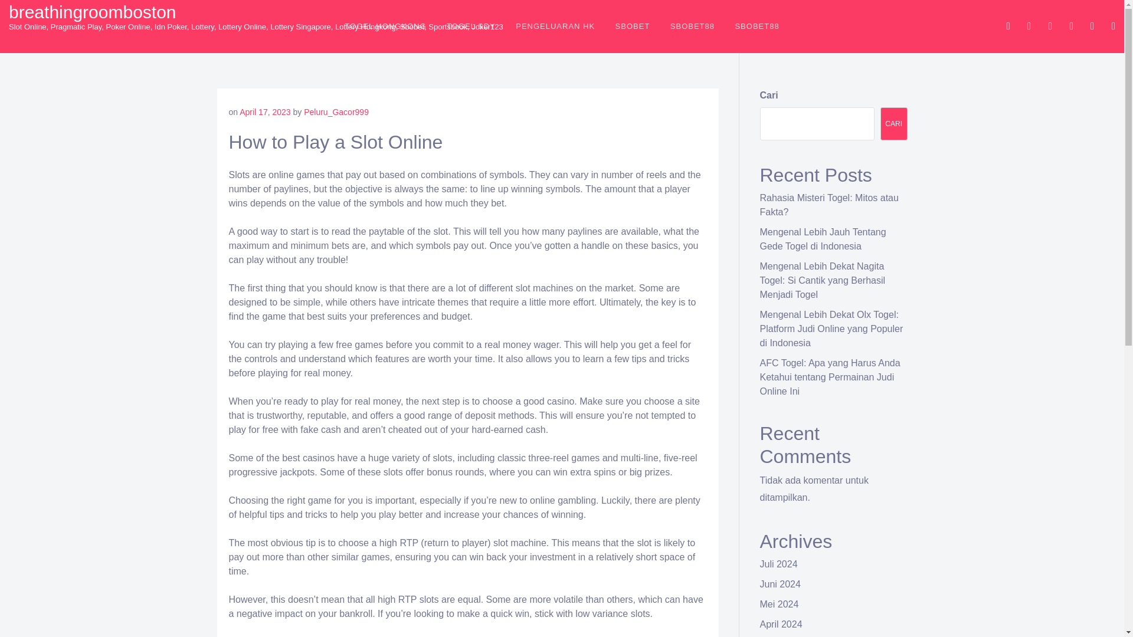 This screenshot has width=1133, height=637. What do you see at coordinates (779, 564) in the screenshot?
I see `Juli 2024` at bounding box center [779, 564].